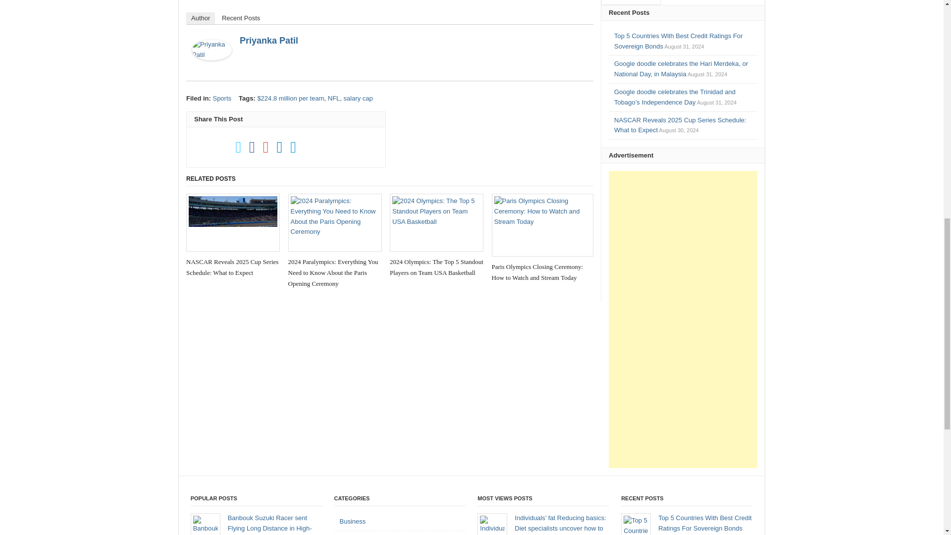  I want to click on Recent Posts, so click(241, 18).